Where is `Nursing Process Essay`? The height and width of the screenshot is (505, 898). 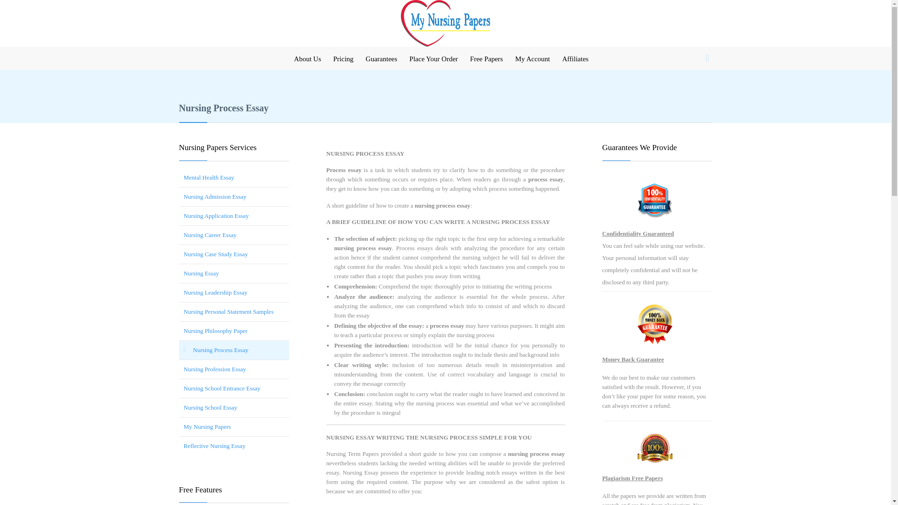
Nursing Process Essay is located at coordinates (233, 349).